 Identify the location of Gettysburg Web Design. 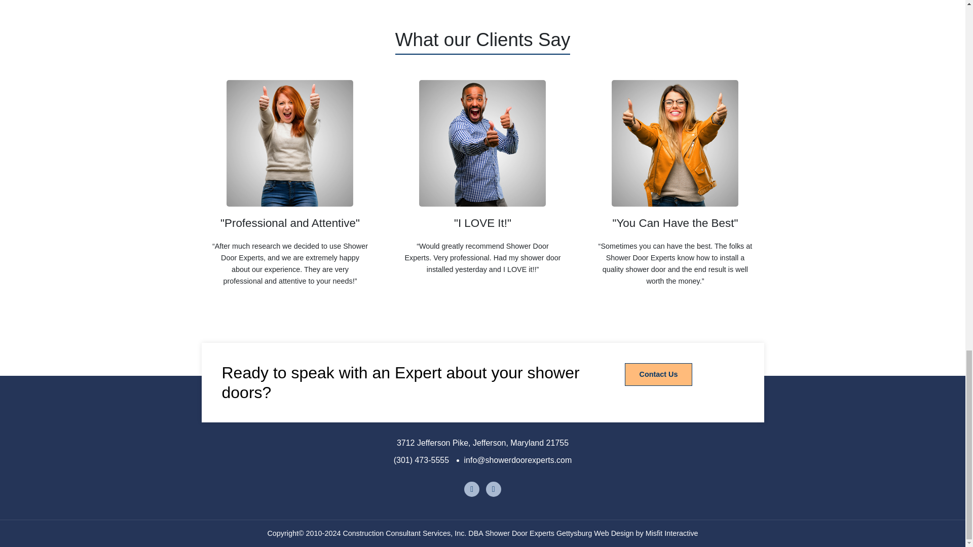
(595, 533).